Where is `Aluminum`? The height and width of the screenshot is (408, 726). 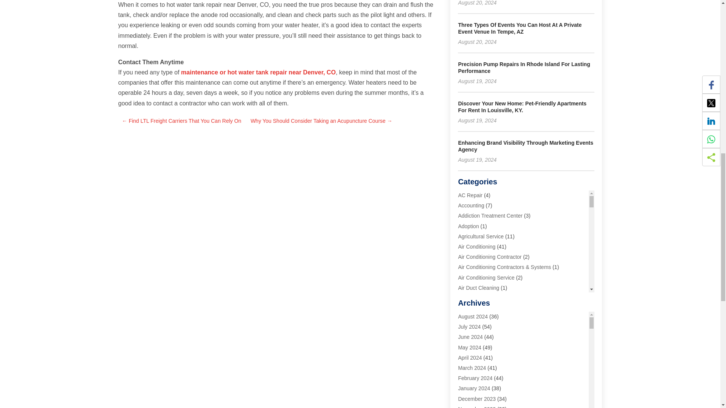
Aluminum is located at coordinates (470, 318).